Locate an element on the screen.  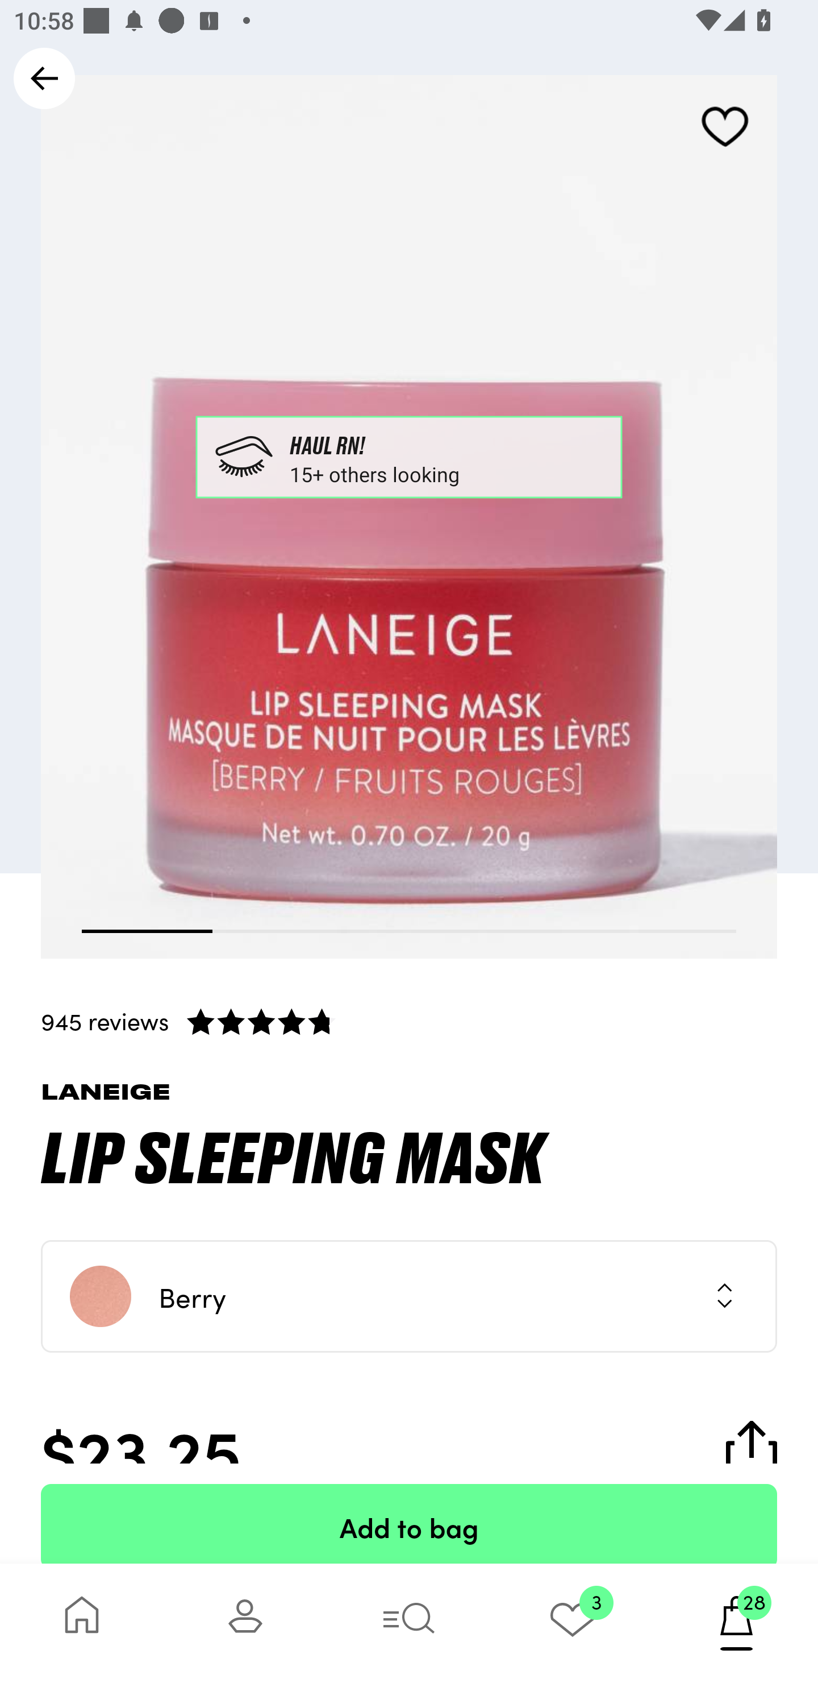
3 is located at coordinates (573, 1623).